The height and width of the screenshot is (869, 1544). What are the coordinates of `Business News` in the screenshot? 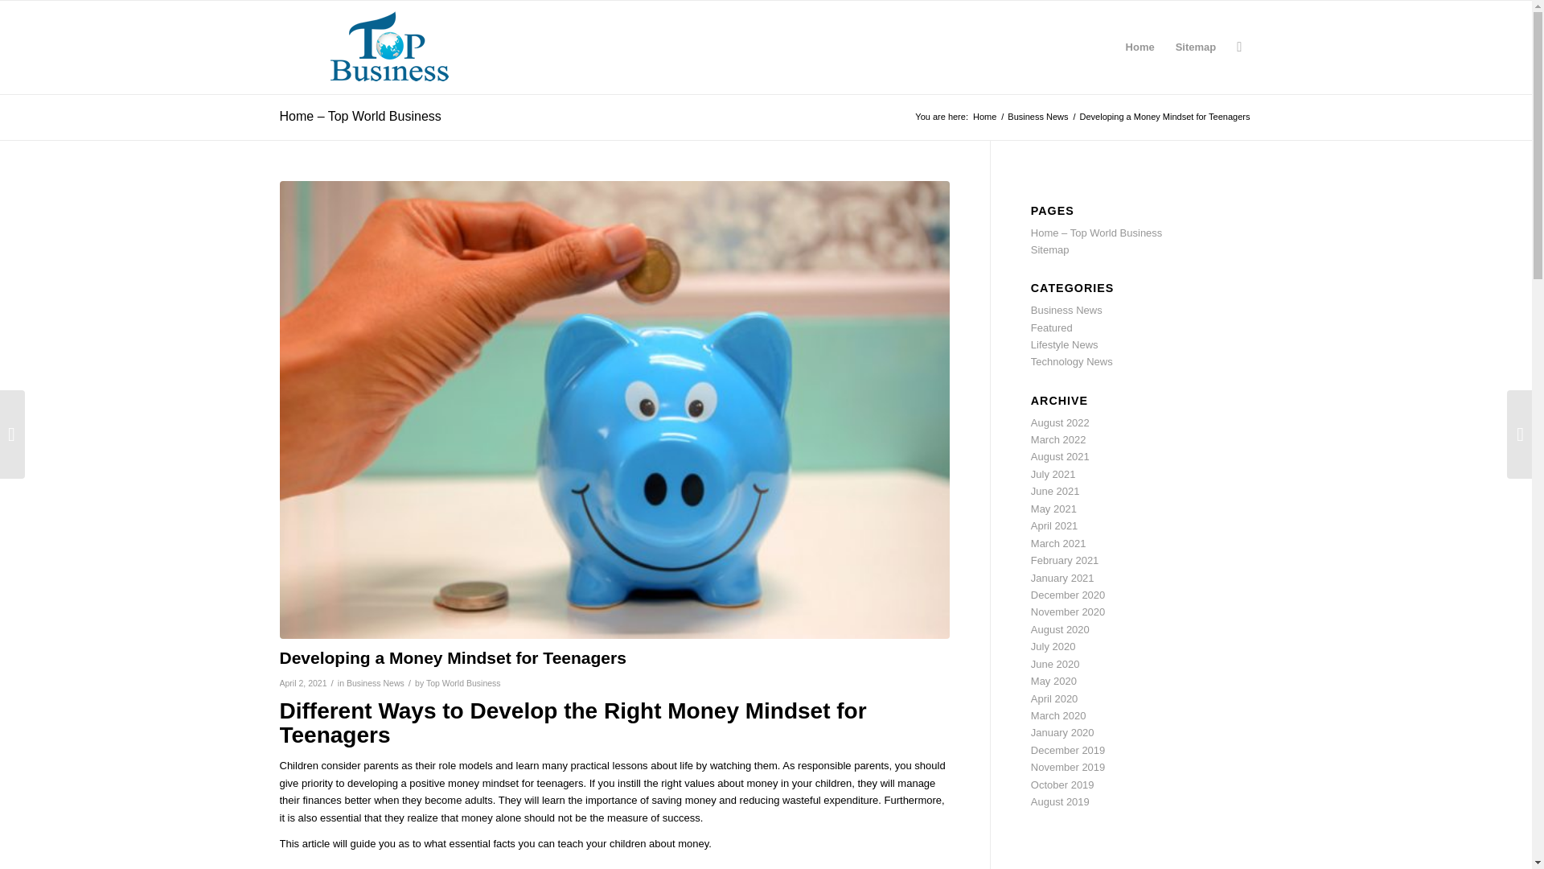 It's located at (1037, 117).